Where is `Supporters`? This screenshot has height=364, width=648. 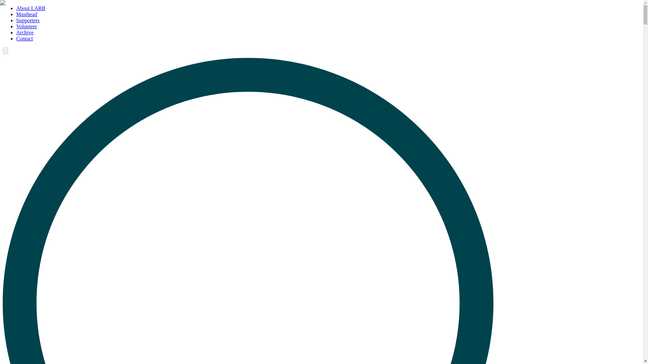 Supporters is located at coordinates (28, 20).